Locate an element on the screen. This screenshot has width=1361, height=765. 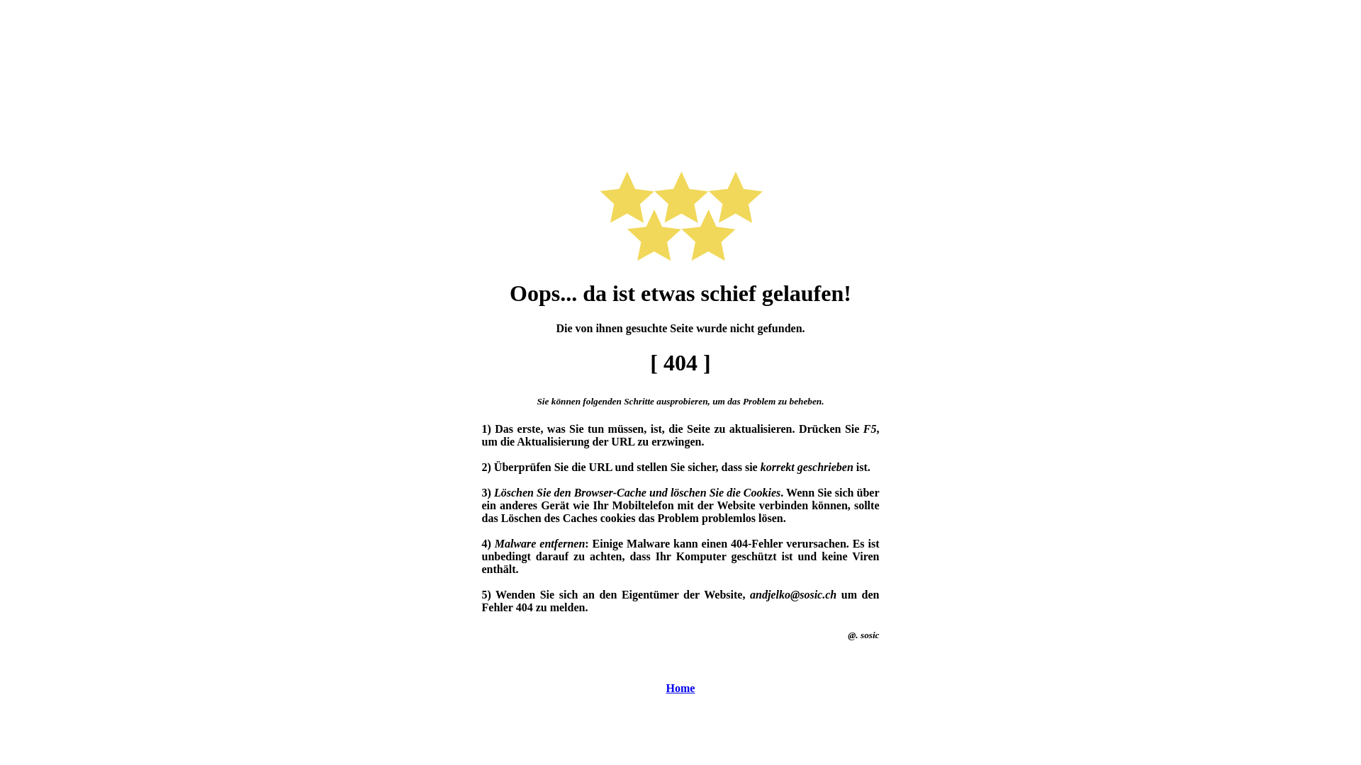
Home is located at coordinates (680, 688).